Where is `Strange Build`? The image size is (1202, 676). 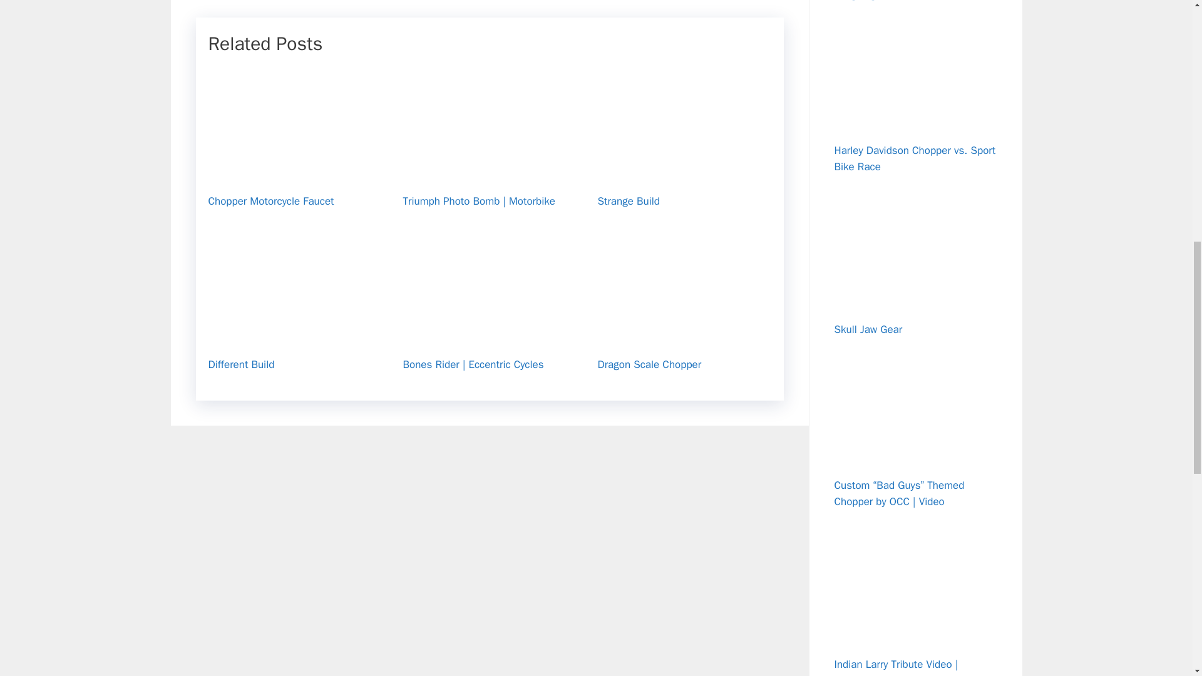 Strange Build is located at coordinates (684, 175).